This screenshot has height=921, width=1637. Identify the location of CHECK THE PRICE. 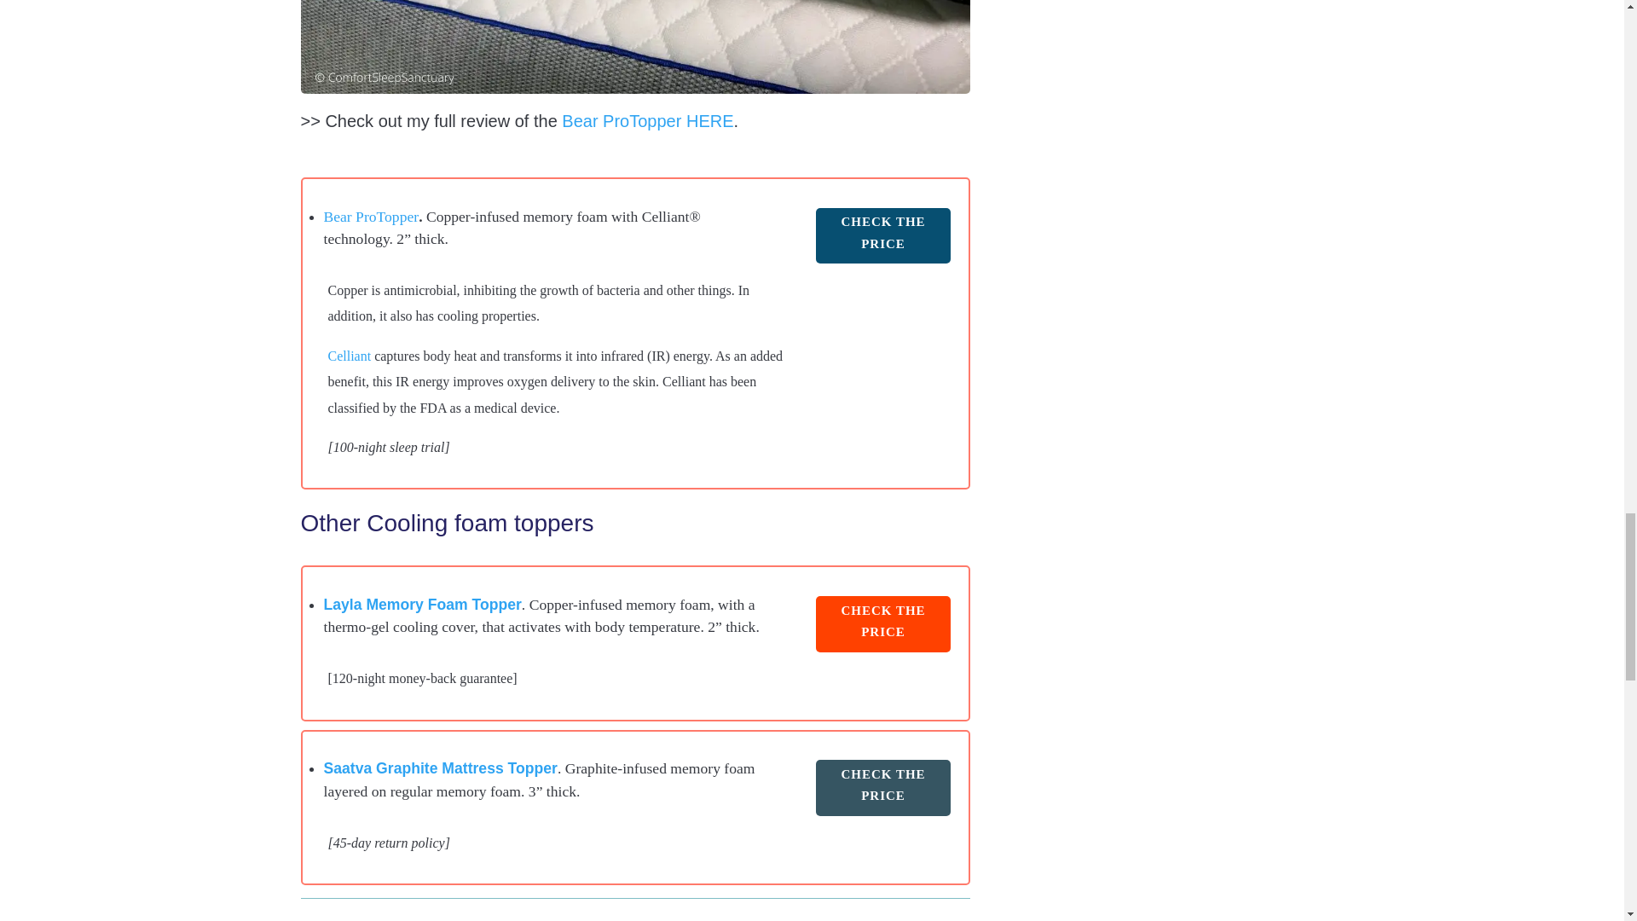
(883, 235).